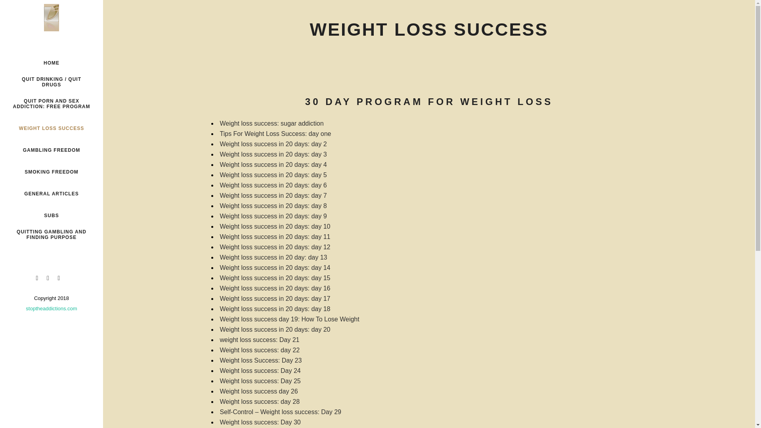  I want to click on QUIT PORN AND SEX ADDICTION: FREE PROGRAM, so click(52, 107).